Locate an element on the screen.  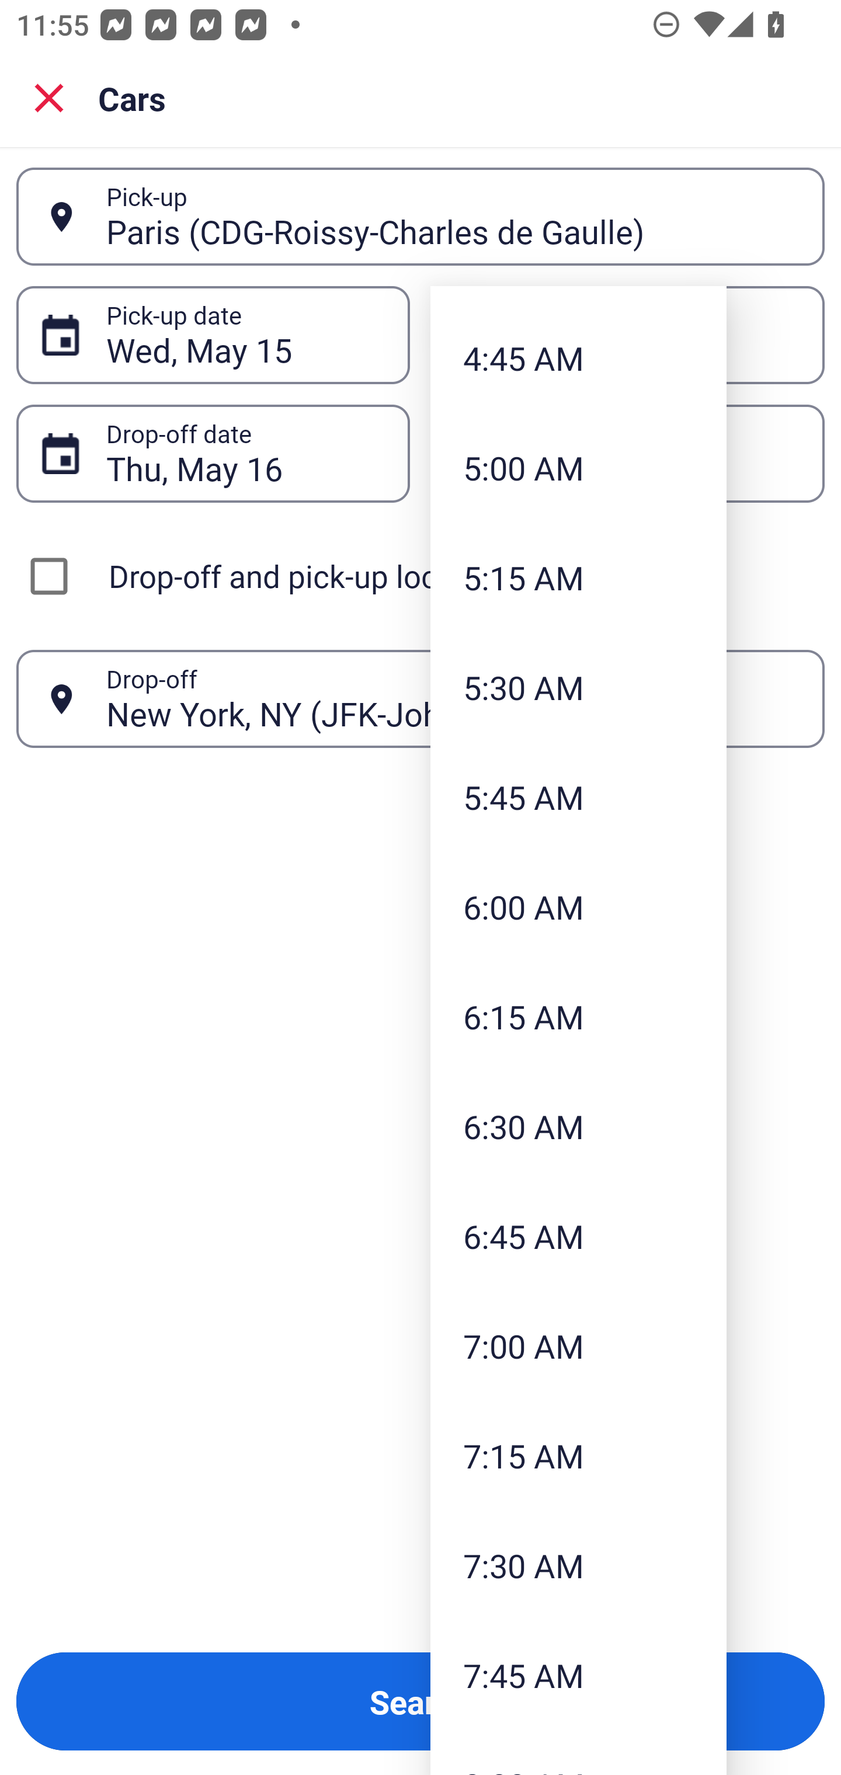
7:00 AM is located at coordinates (578, 1345).